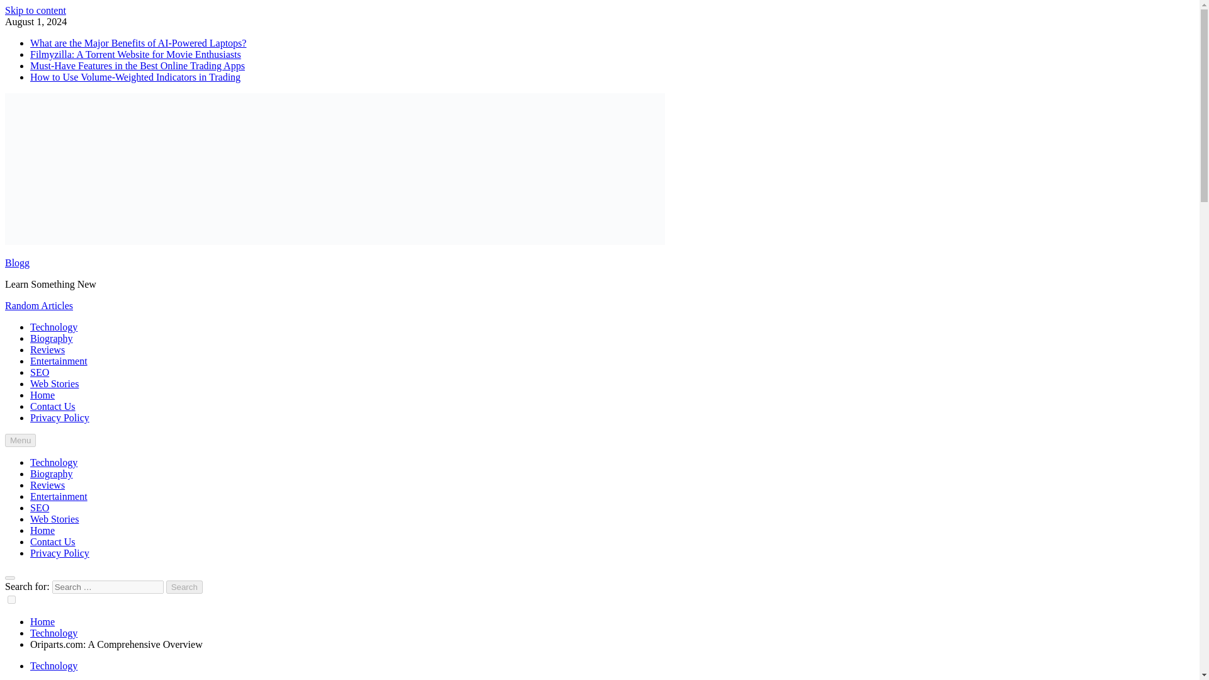 The width and height of the screenshot is (1209, 680). I want to click on Home, so click(42, 621).